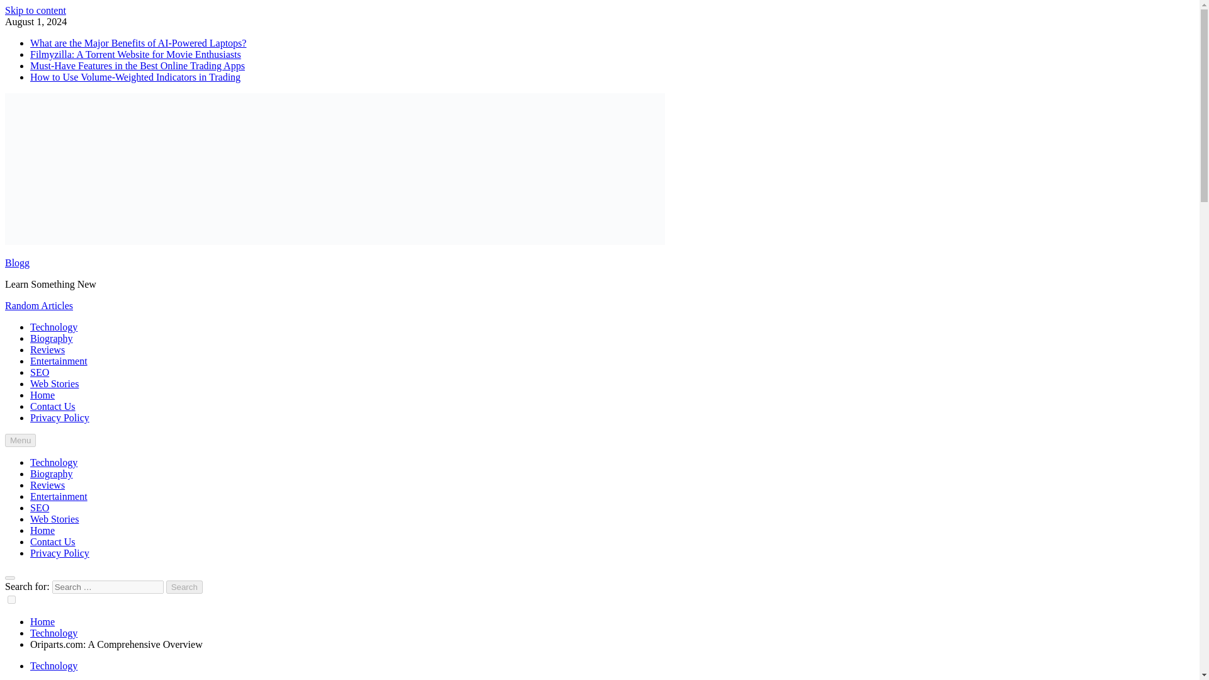 The width and height of the screenshot is (1209, 680). I want to click on Home, so click(42, 621).